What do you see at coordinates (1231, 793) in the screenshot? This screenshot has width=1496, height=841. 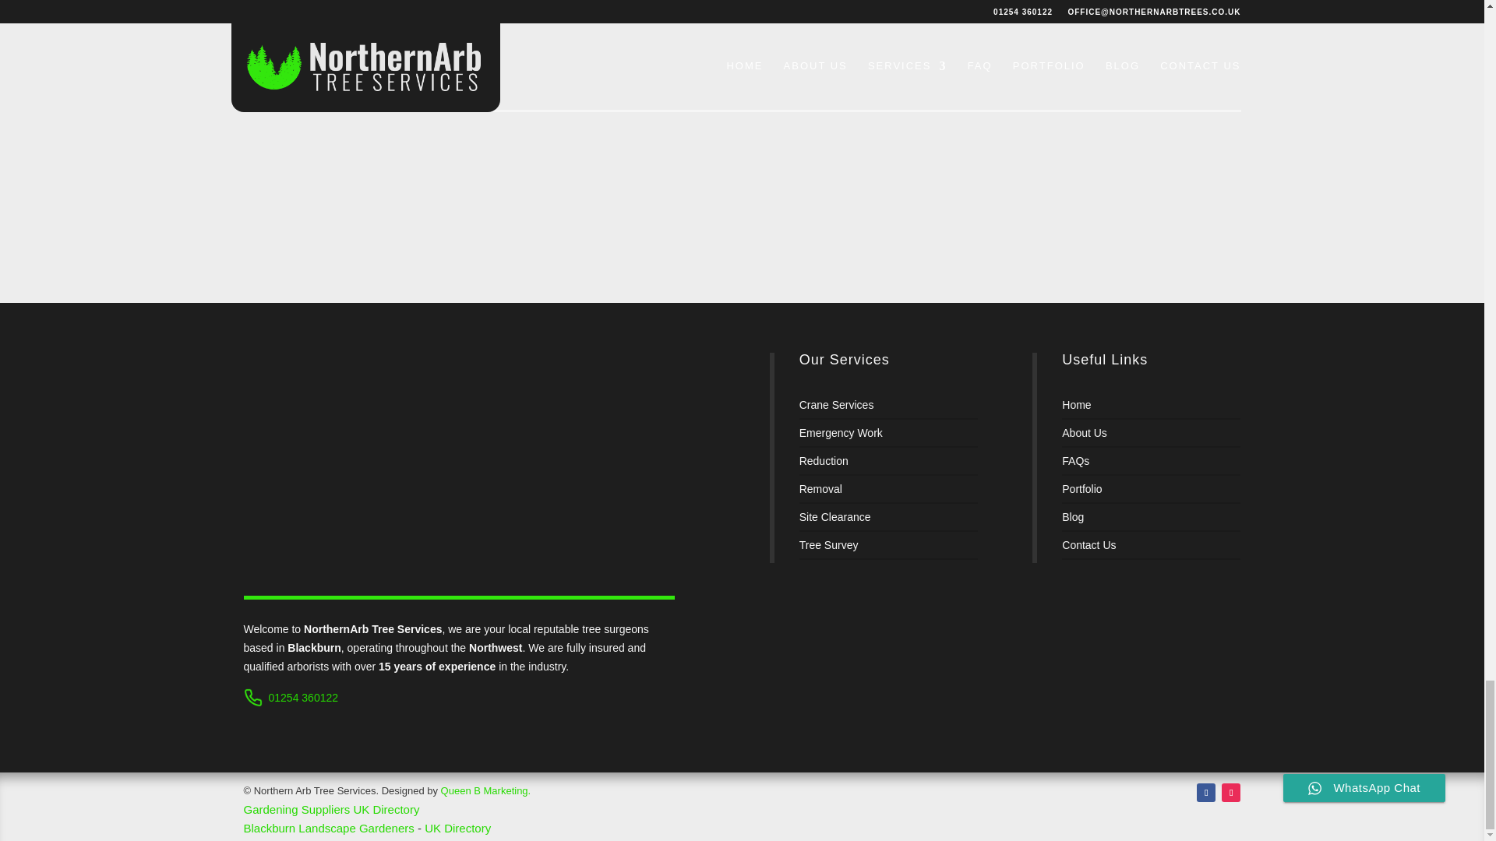 I see `Follow on Instagram` at bounding box center [1231, 793].